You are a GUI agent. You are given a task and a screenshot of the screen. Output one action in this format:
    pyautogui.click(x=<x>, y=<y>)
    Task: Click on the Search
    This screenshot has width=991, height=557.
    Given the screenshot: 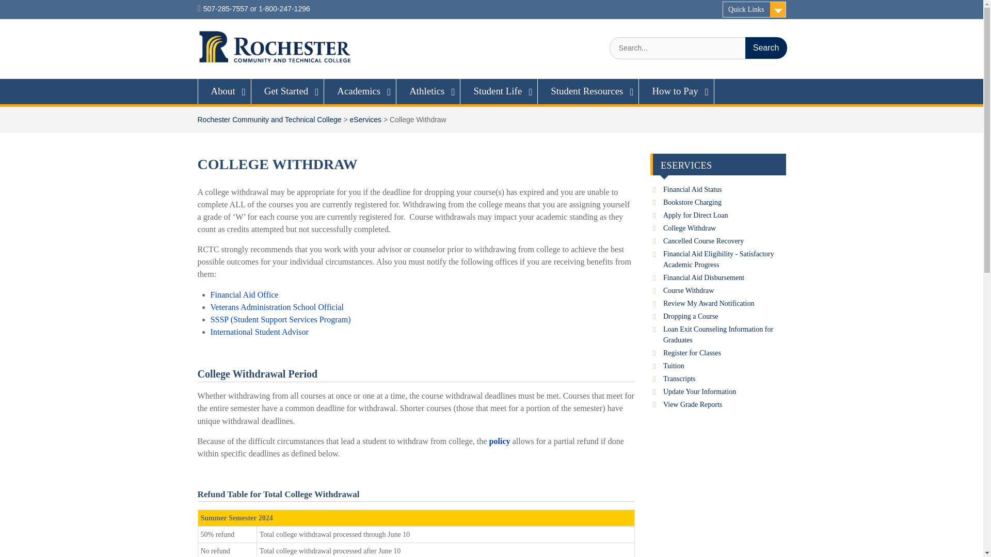 What is the action you would take?
    pyautogui.click(x=766, y=48)
    